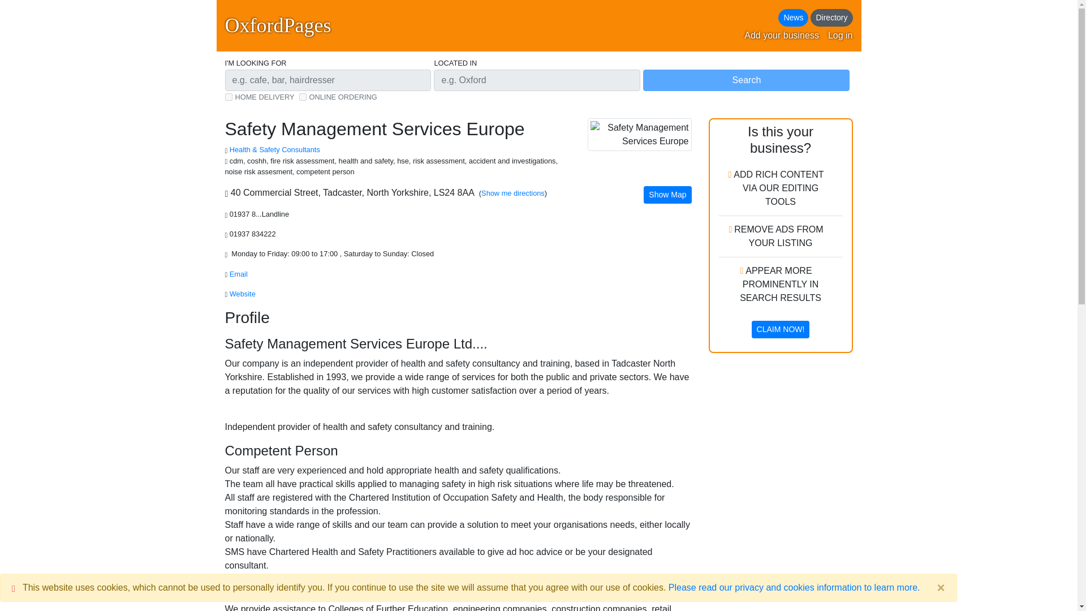 This screenshot has width=1086, height=611. What do you see at coordinates (831, 18) in the screenshot?
I see `Directory` at bounding box center [831, 18].